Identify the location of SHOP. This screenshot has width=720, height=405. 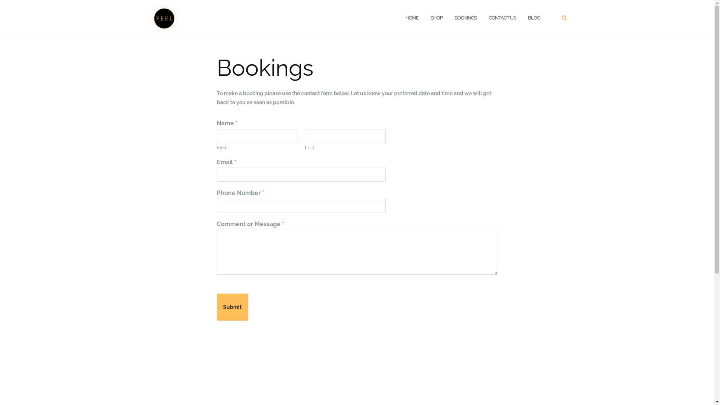
(436, 18).